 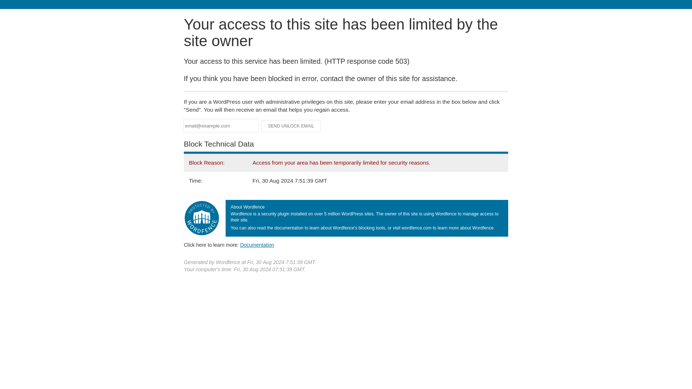 I want to click on Send Unlock Email, so click(x=291, y=126).